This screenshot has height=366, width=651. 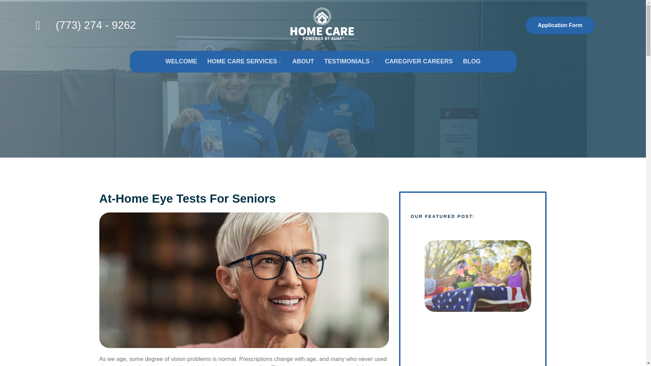 What do you see at coordinates (303, 62) in the screenshot?
I see `ABOUT` at bounding box center [303, 62].